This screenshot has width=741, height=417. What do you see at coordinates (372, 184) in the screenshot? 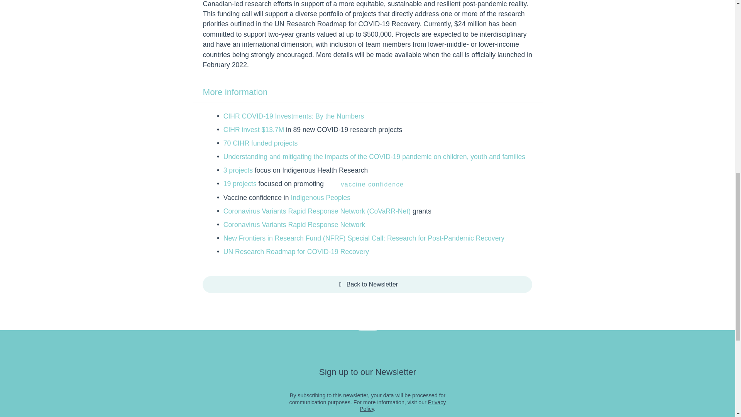
I see `vaccine confidence` at bounding box center [372, 184].